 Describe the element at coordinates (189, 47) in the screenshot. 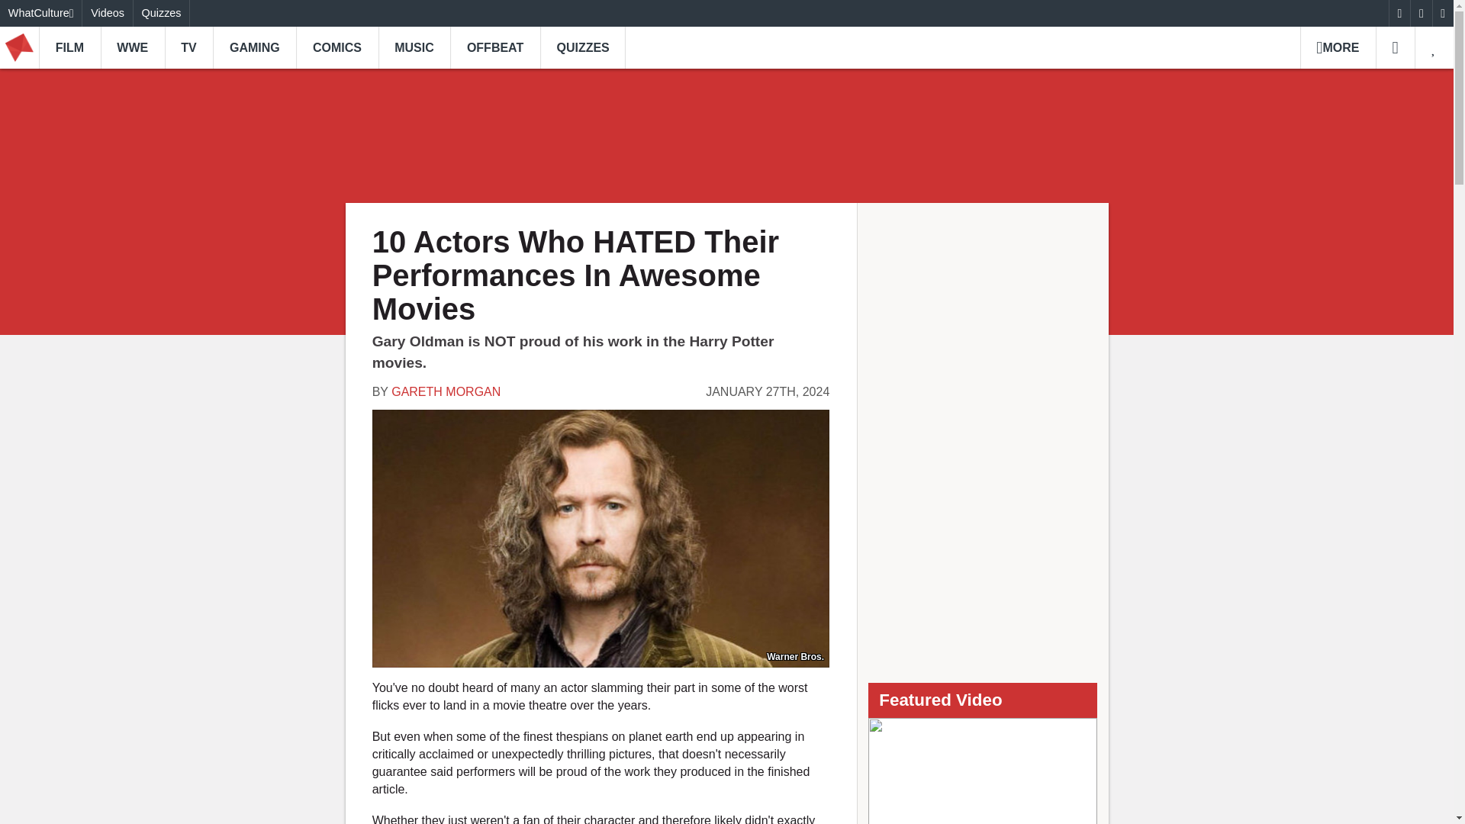

I see `TV` at that location.